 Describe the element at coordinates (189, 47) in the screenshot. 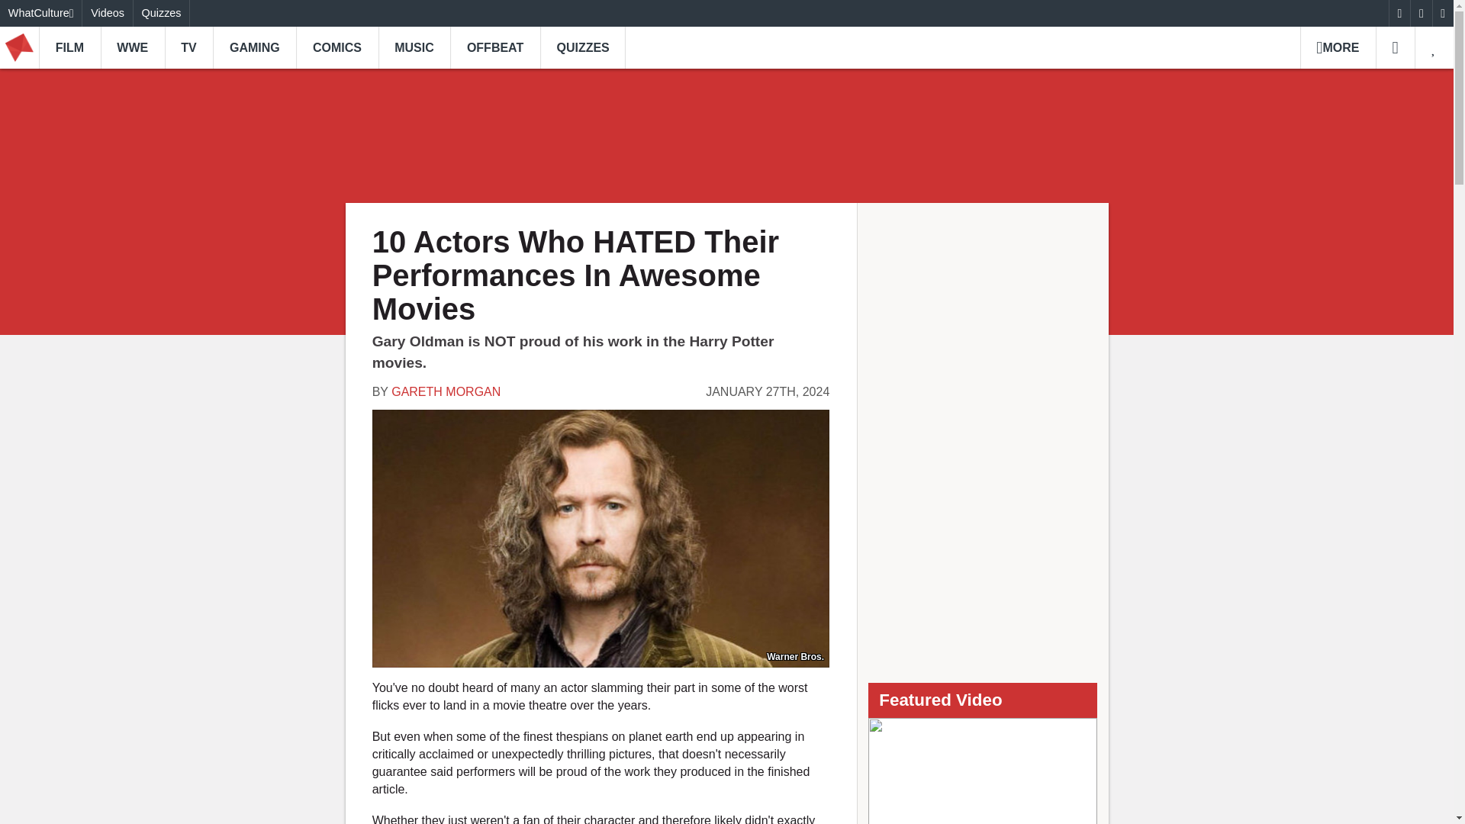

I see `TV` at that location.